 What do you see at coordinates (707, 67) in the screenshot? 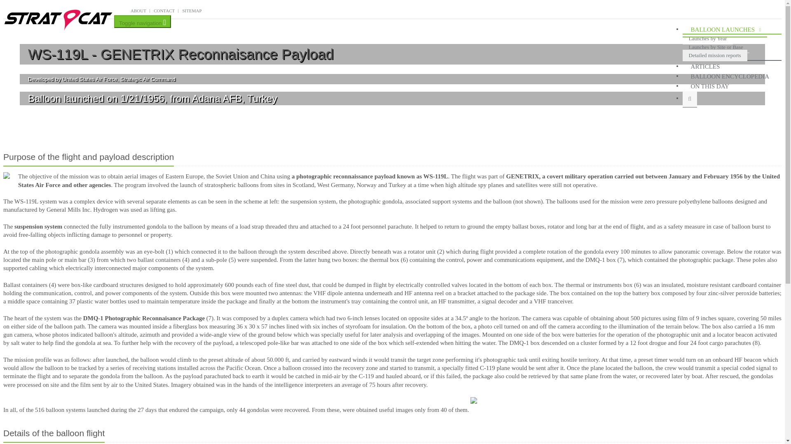
I see `ARTICLES` at bounding box center [707, 67].